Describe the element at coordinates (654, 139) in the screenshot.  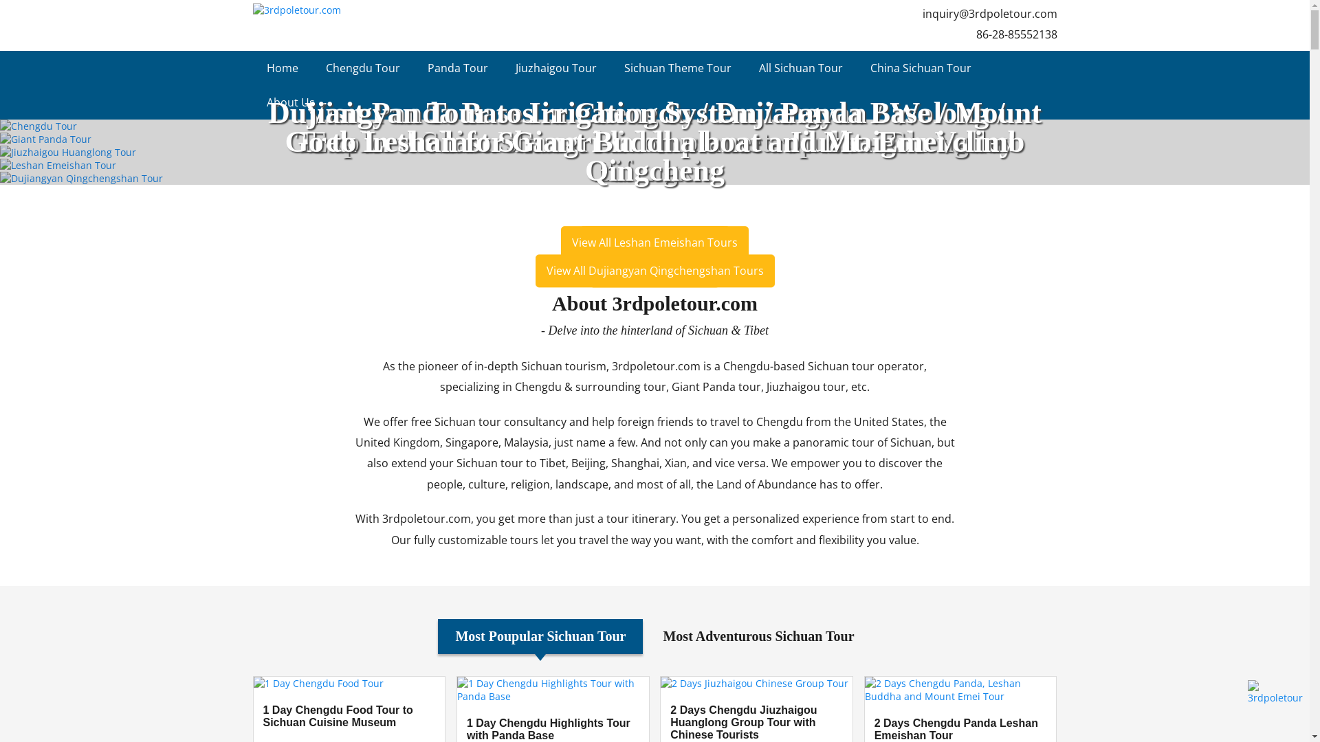
I see `Giant Panda Tour` at that location.